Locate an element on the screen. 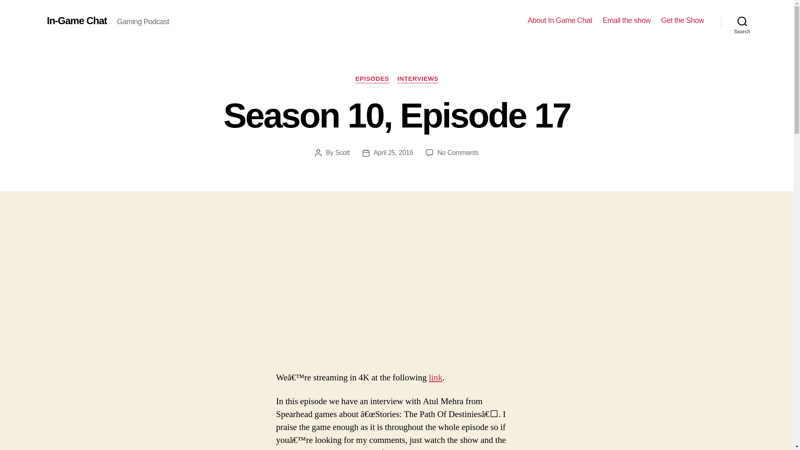 Image resolution: width=800 pixels, height=450 pixels. EPISODES is located at coordinates (742, 21).